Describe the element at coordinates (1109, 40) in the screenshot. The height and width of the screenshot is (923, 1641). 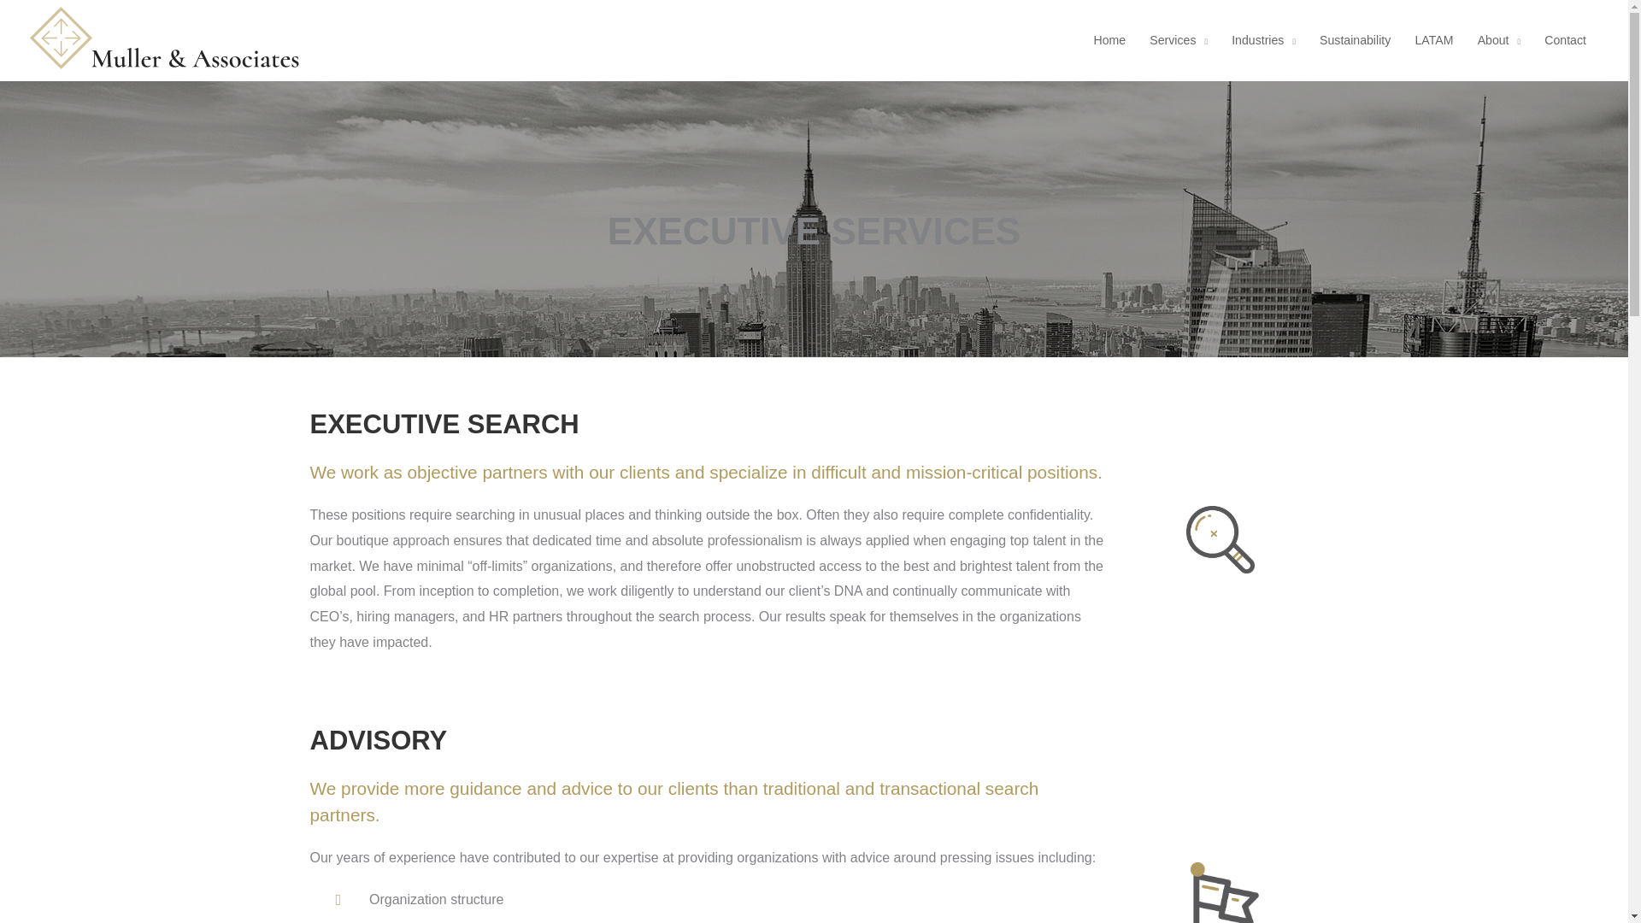
I see `Home` at that location.